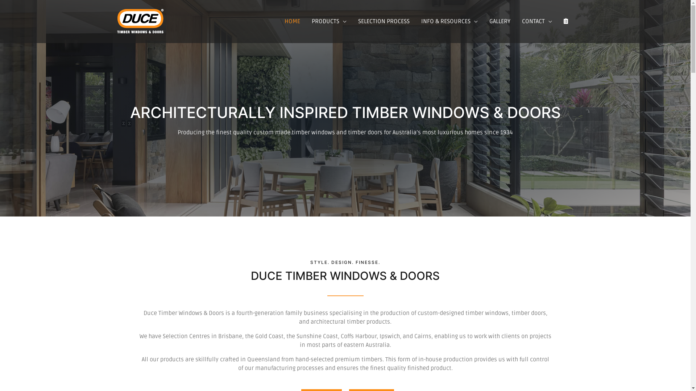  Describe the element at coordinates (449, 22) in the screenshot. I see `INFO & RESOURCES` at that location.